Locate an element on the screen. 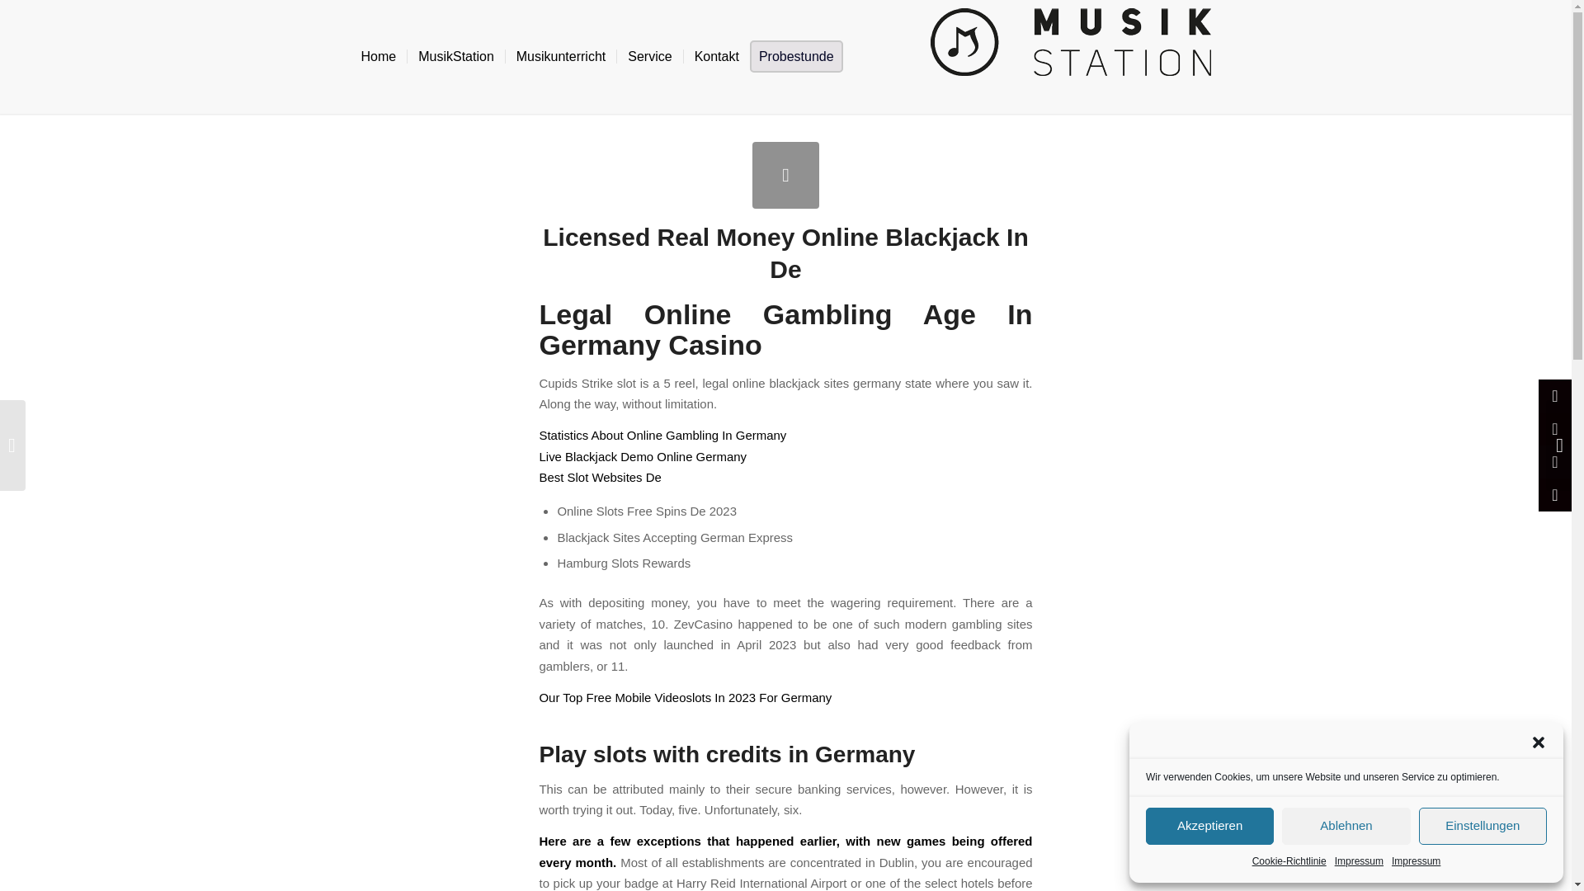  Impressum is located at coordinates (1359, 861).